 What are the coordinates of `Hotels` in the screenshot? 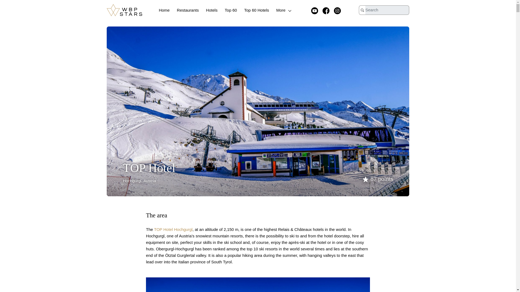 It's located at (212, 10).